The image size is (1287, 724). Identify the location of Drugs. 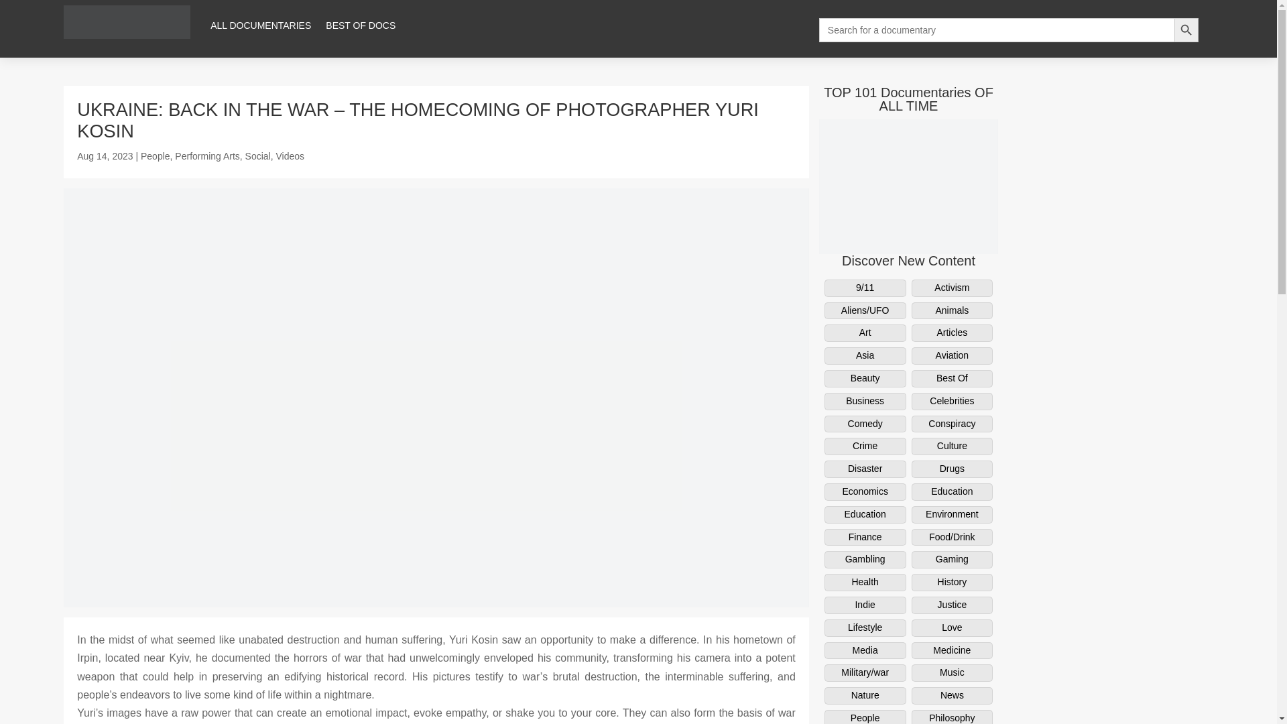
(952, 469).